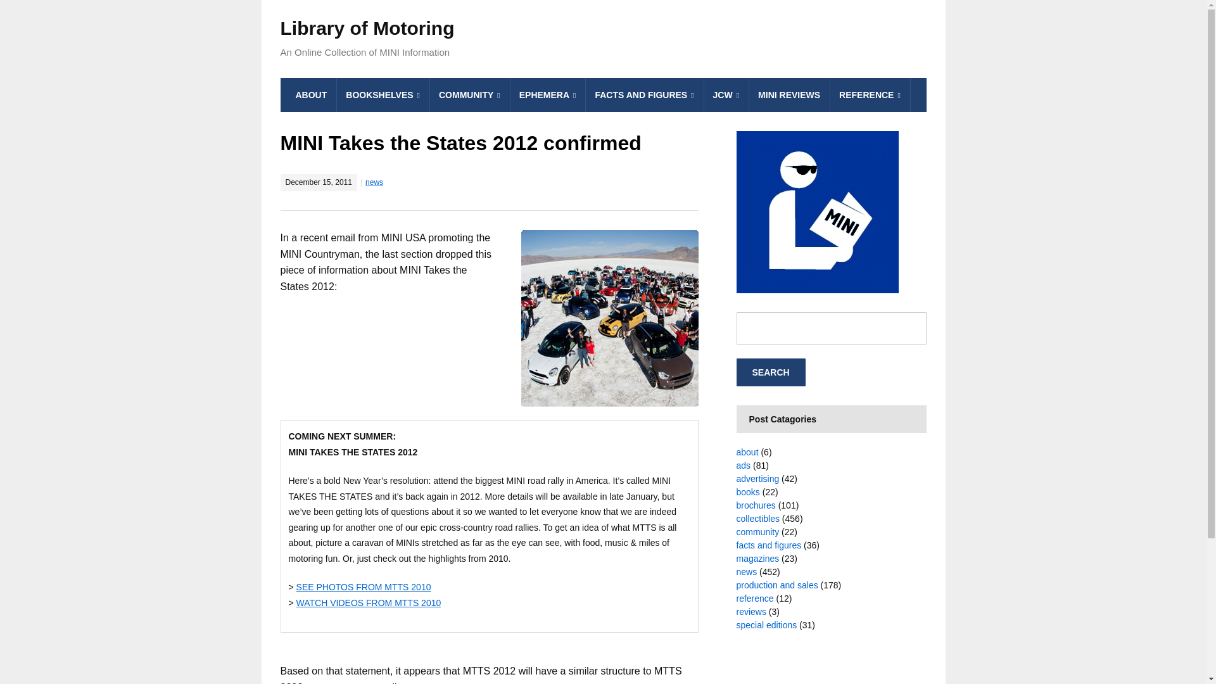 The height and width of the screenshot is (684, 1216). What do you see at coordinates (609, 318) in the screenshot?
I see `MTTS 2012 announcement` at bounding box center [609, 318].